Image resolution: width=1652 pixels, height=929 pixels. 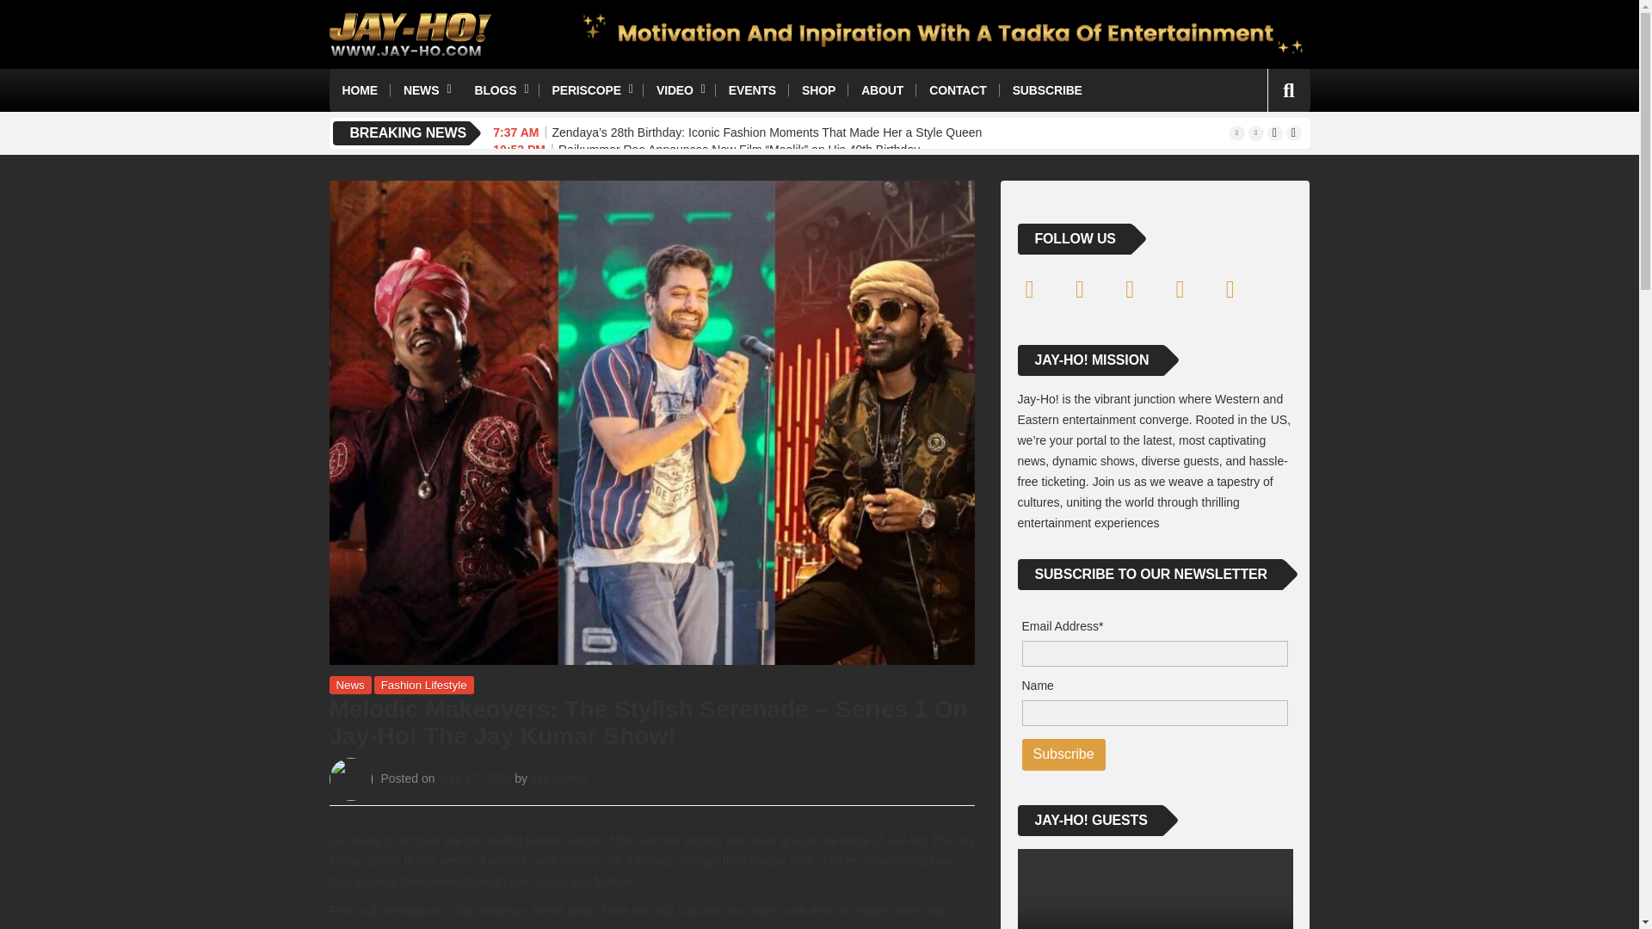 I want to click on PERISCOPE, so click(x=590, y=89).